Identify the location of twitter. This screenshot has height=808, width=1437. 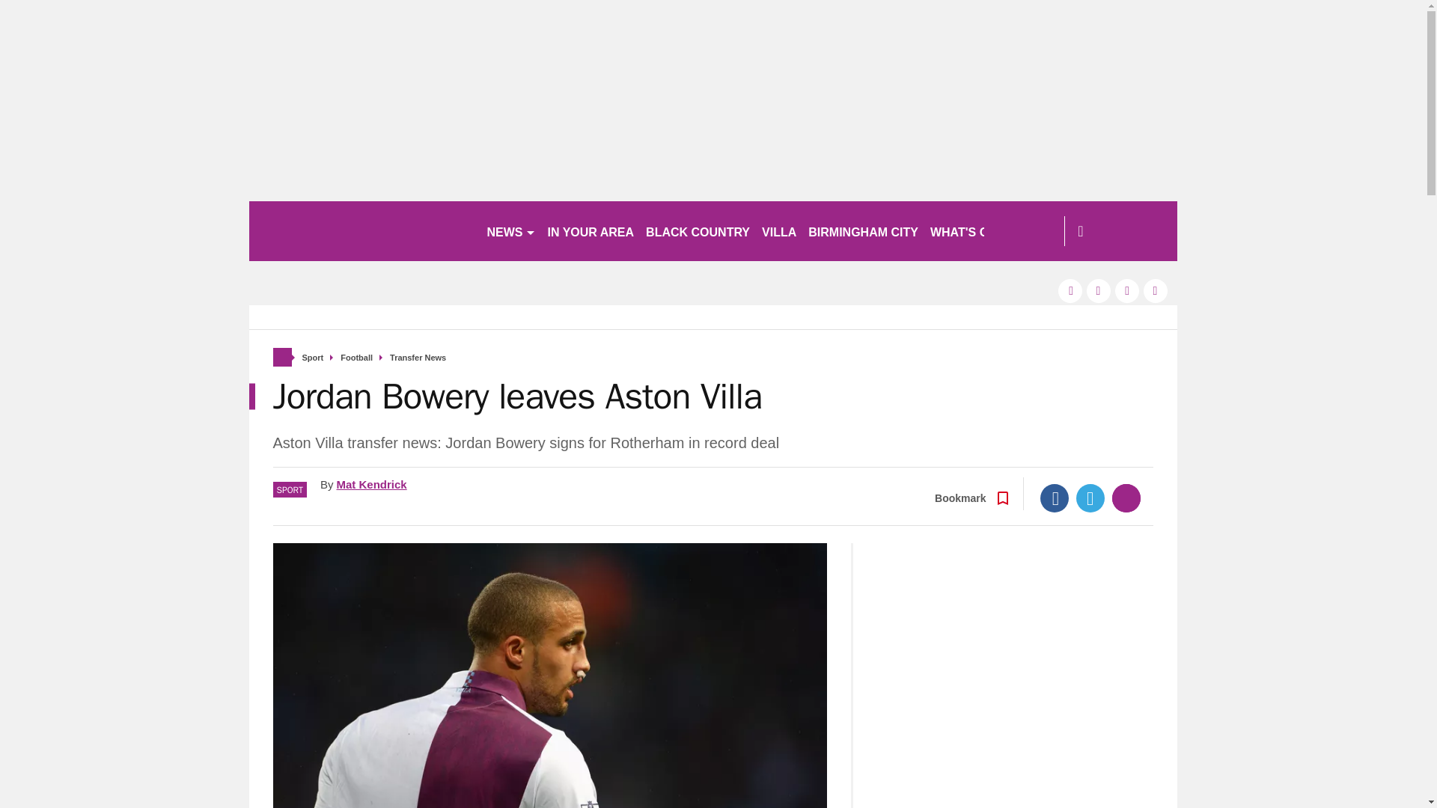
(1099, 290).